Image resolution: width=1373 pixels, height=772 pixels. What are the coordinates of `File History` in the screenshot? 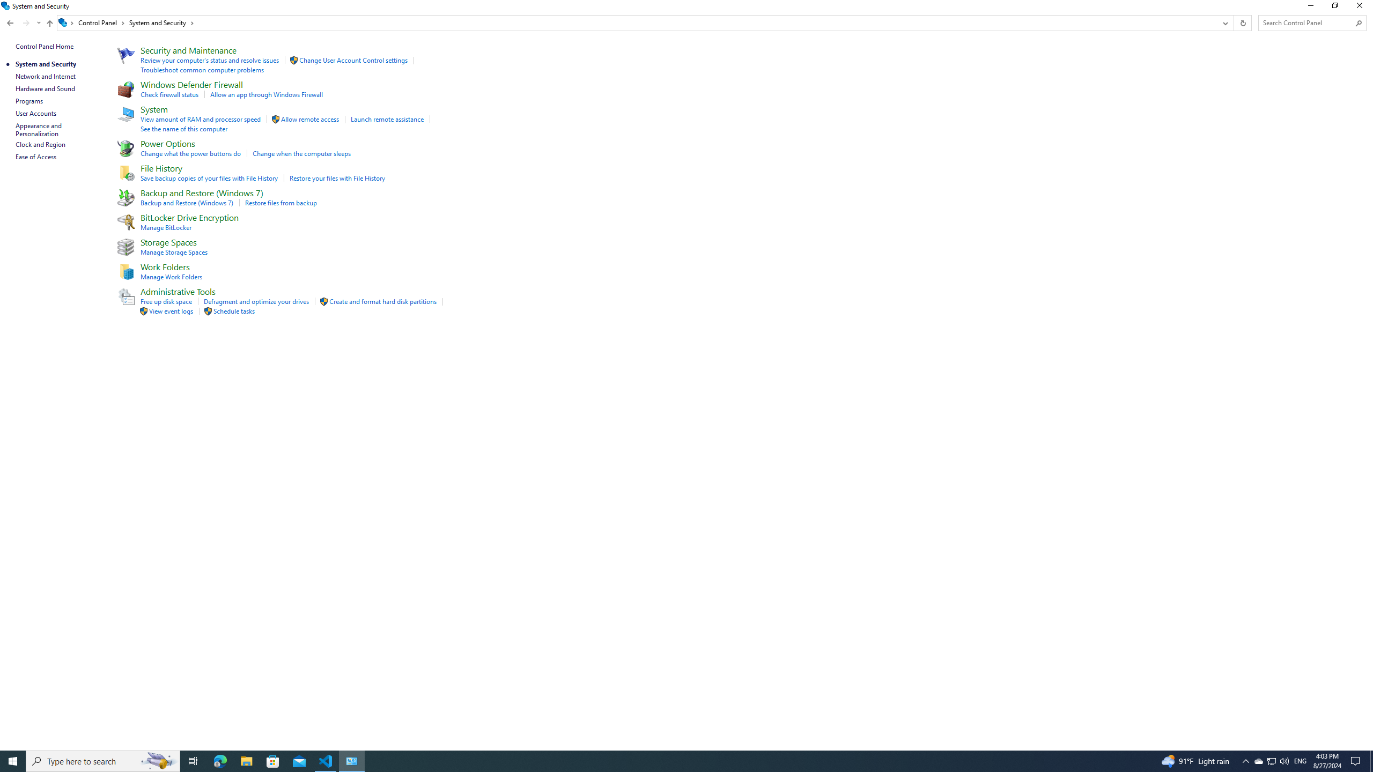 It's located at (162, 168).